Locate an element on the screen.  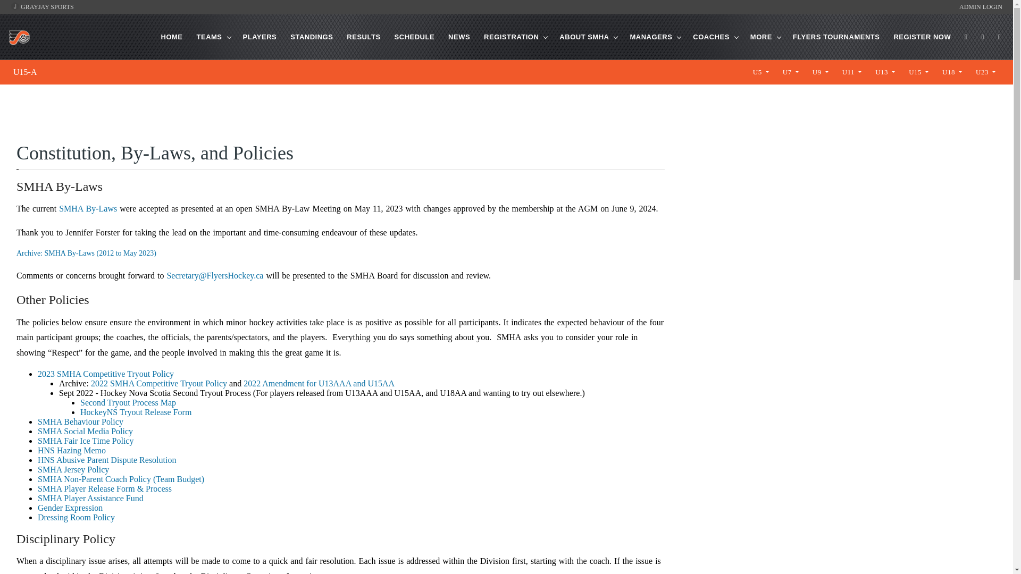
HOME is located at coordinates (172, 37).